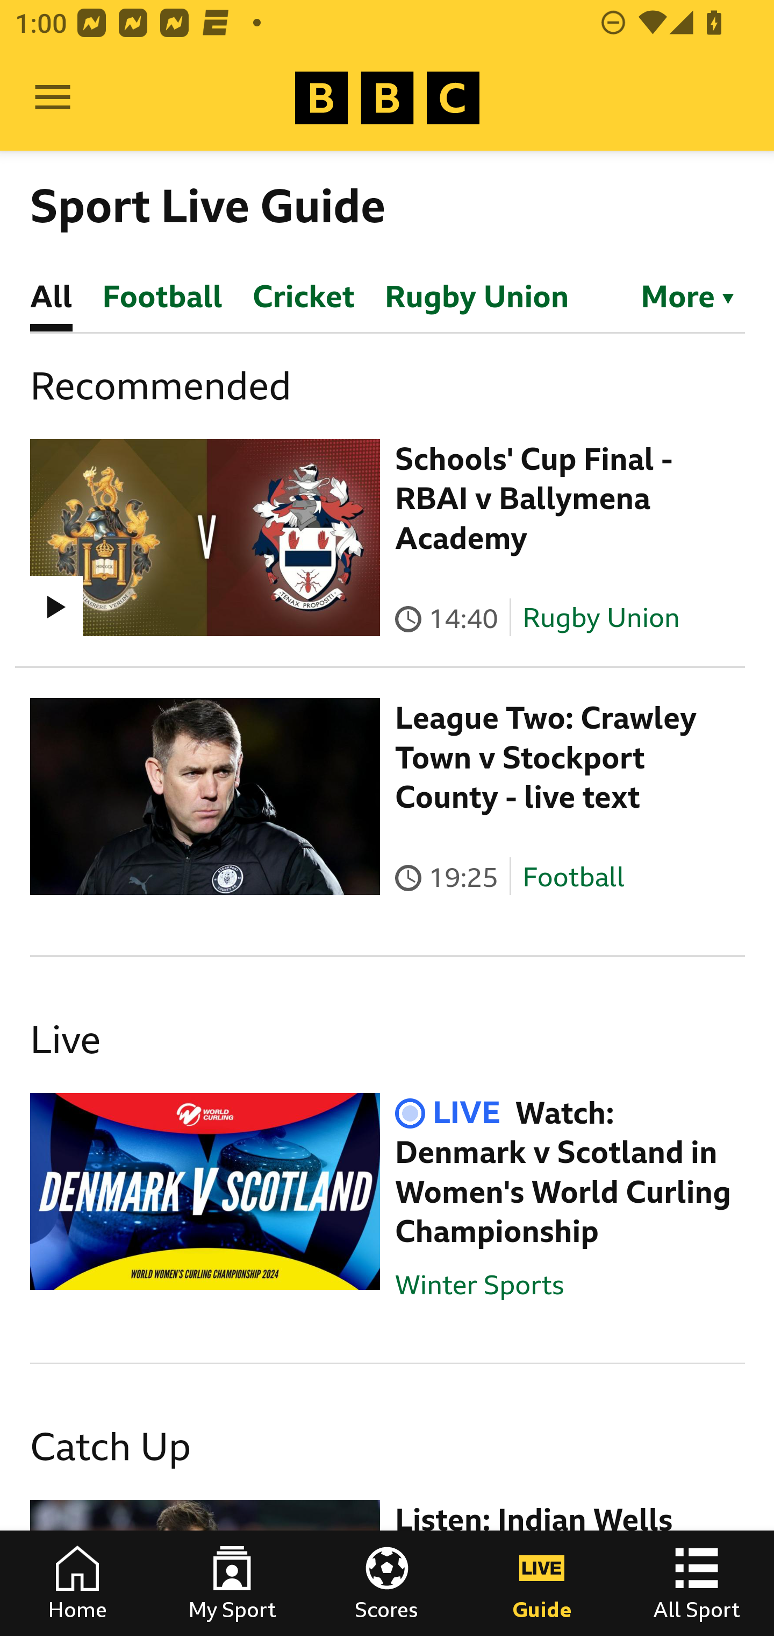  What do you see at coordinates (479, 1284) in the screenshot?
I see `Winter Sports` at bounding box center [479, 1284].